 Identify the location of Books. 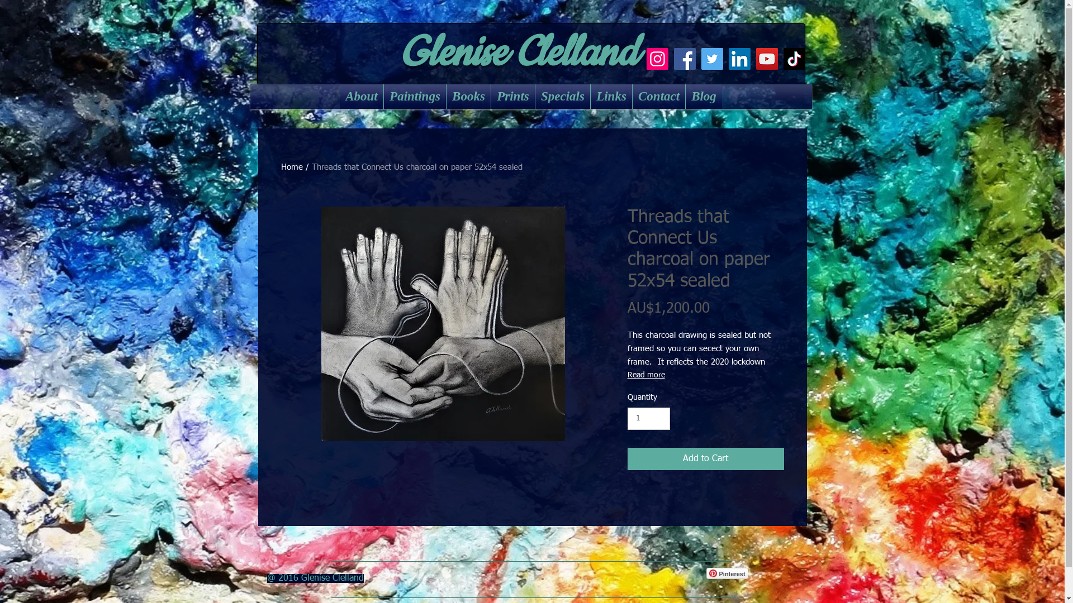
(468, 97).